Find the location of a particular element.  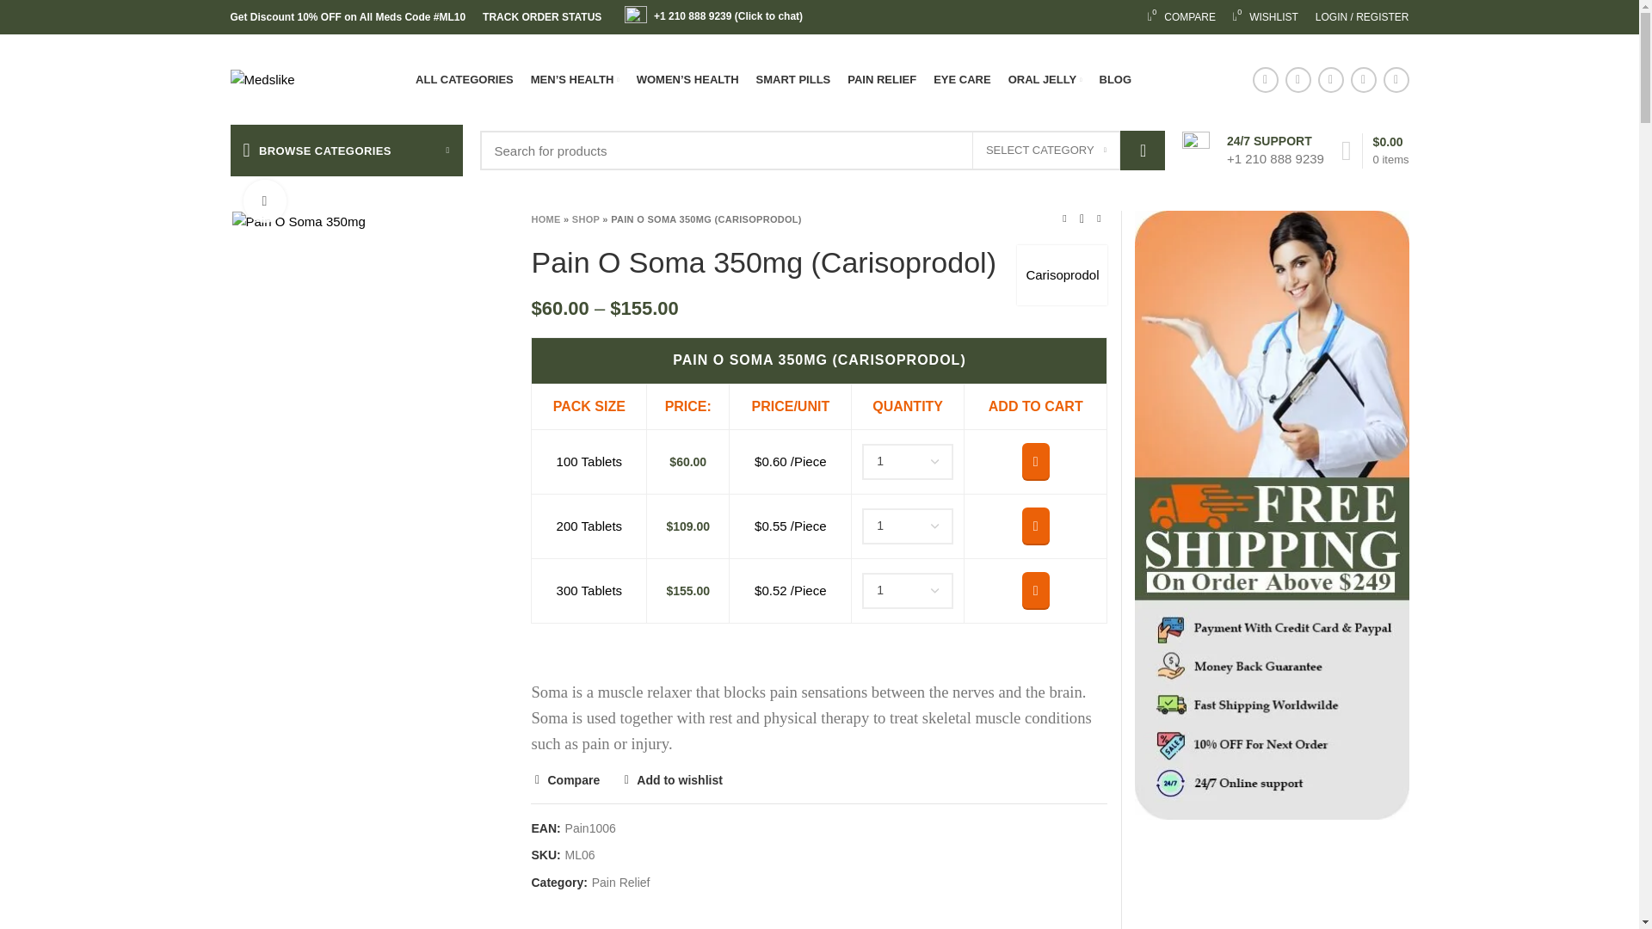

Compare products is located at coordinates (1181, 17).